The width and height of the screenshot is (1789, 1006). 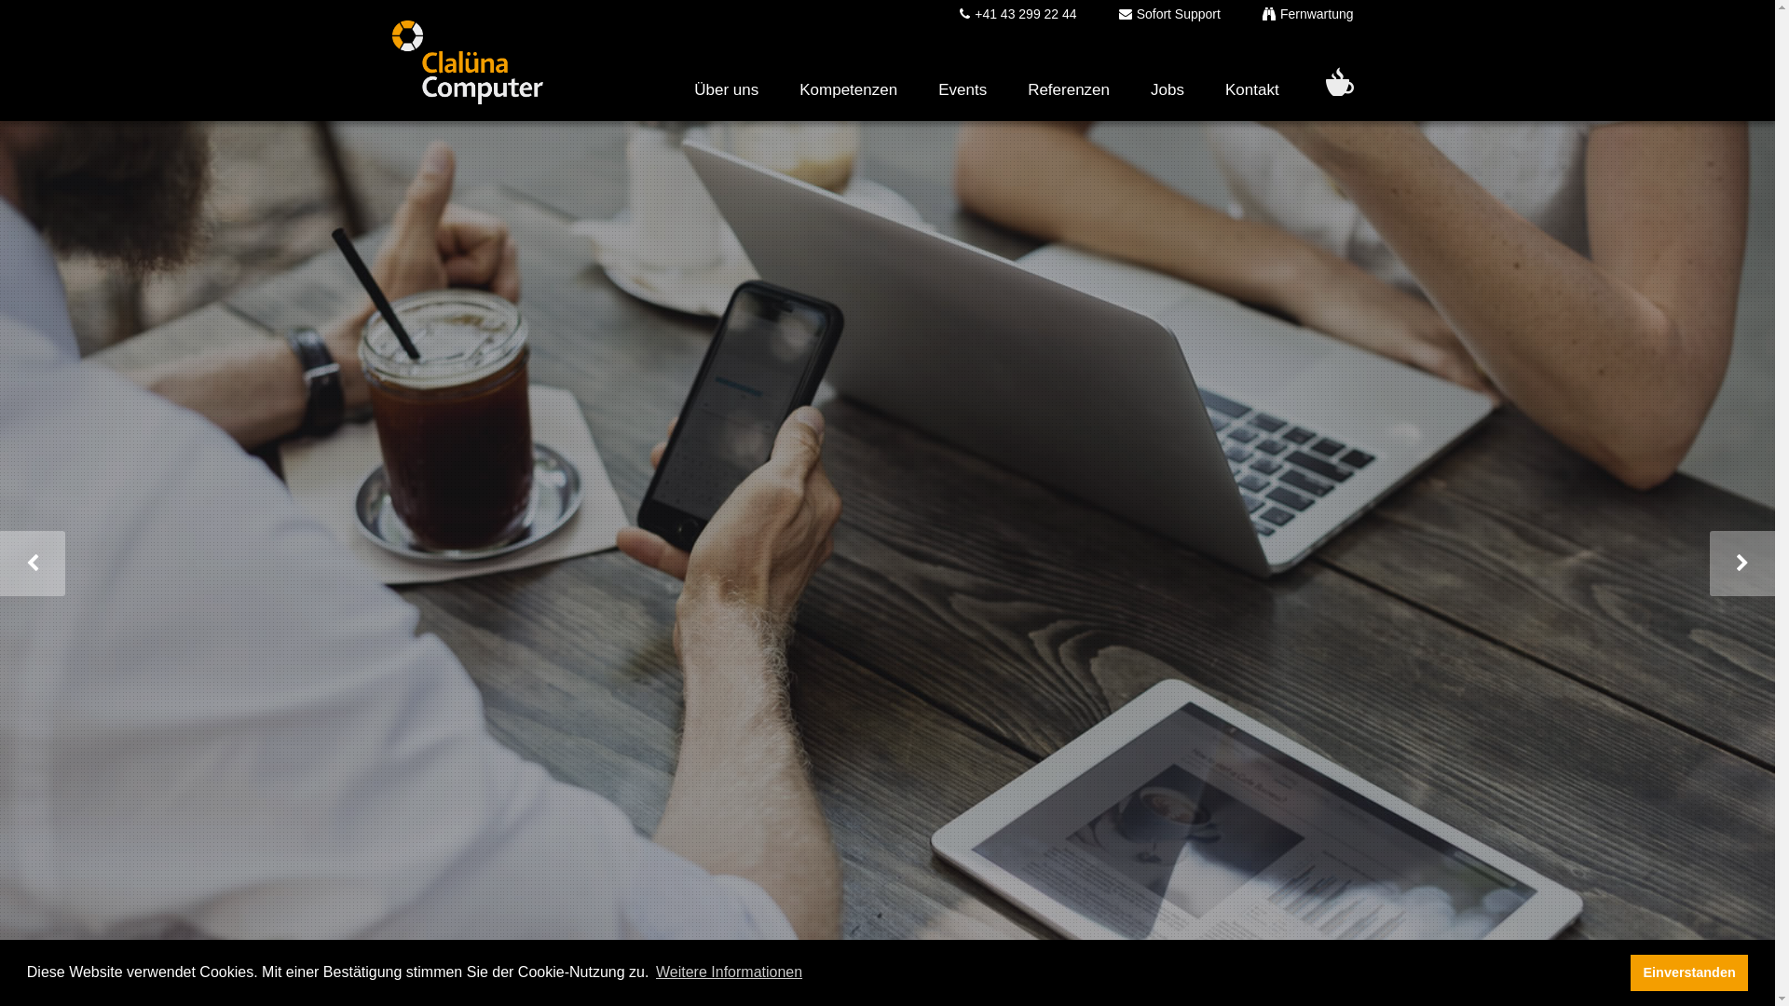 What do you see at coordinates (730, 972) in the screenshot?
I see `Weitere Informationen` at bounding box center [730, 972].